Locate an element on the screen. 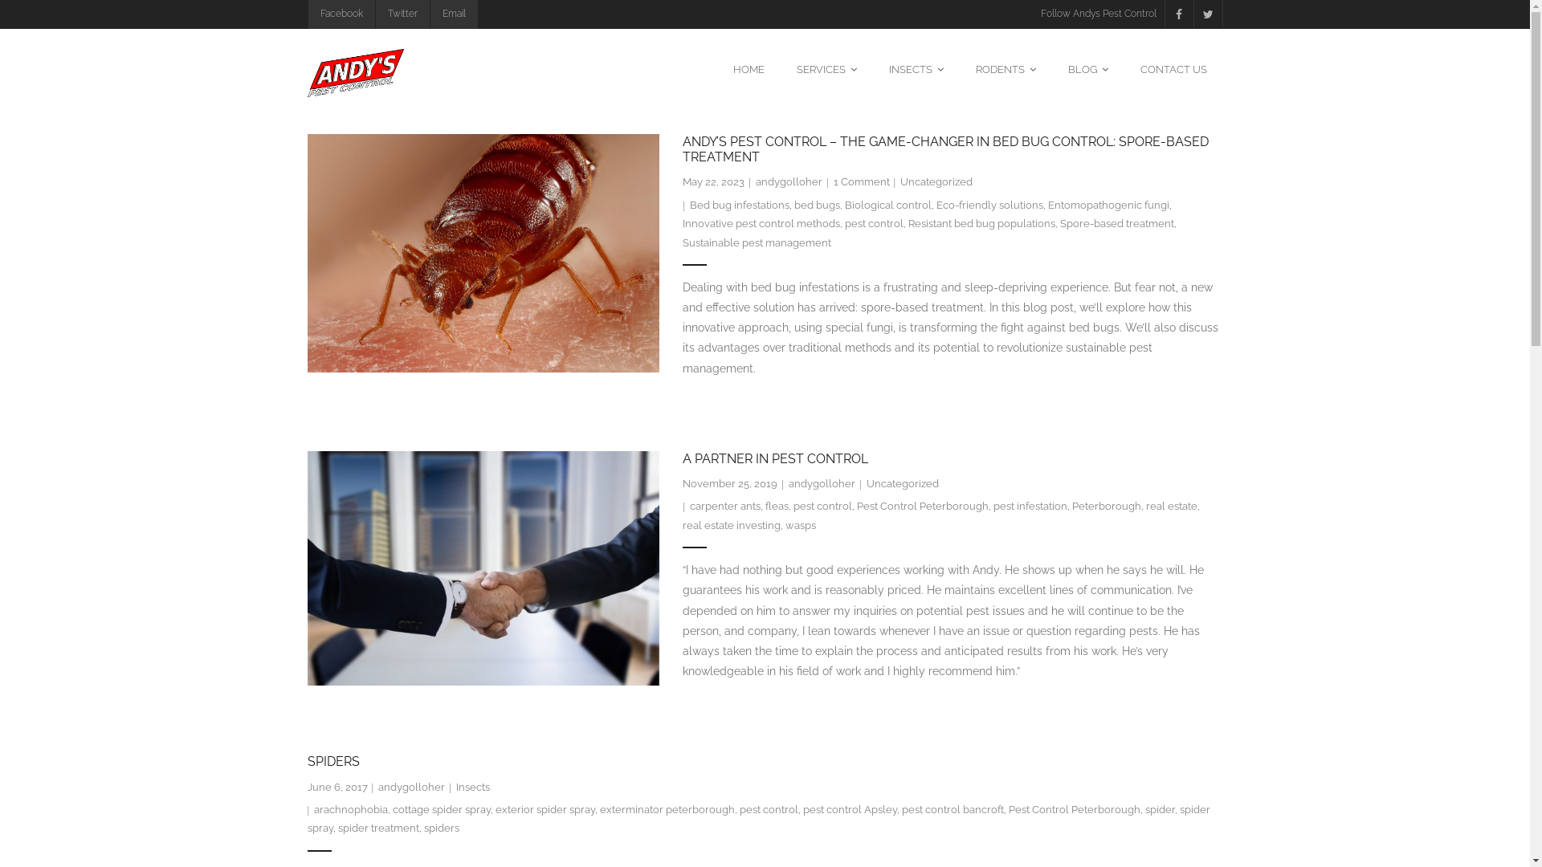 The image size is (1542, 867). pest control is located at coordinates (874, 223).